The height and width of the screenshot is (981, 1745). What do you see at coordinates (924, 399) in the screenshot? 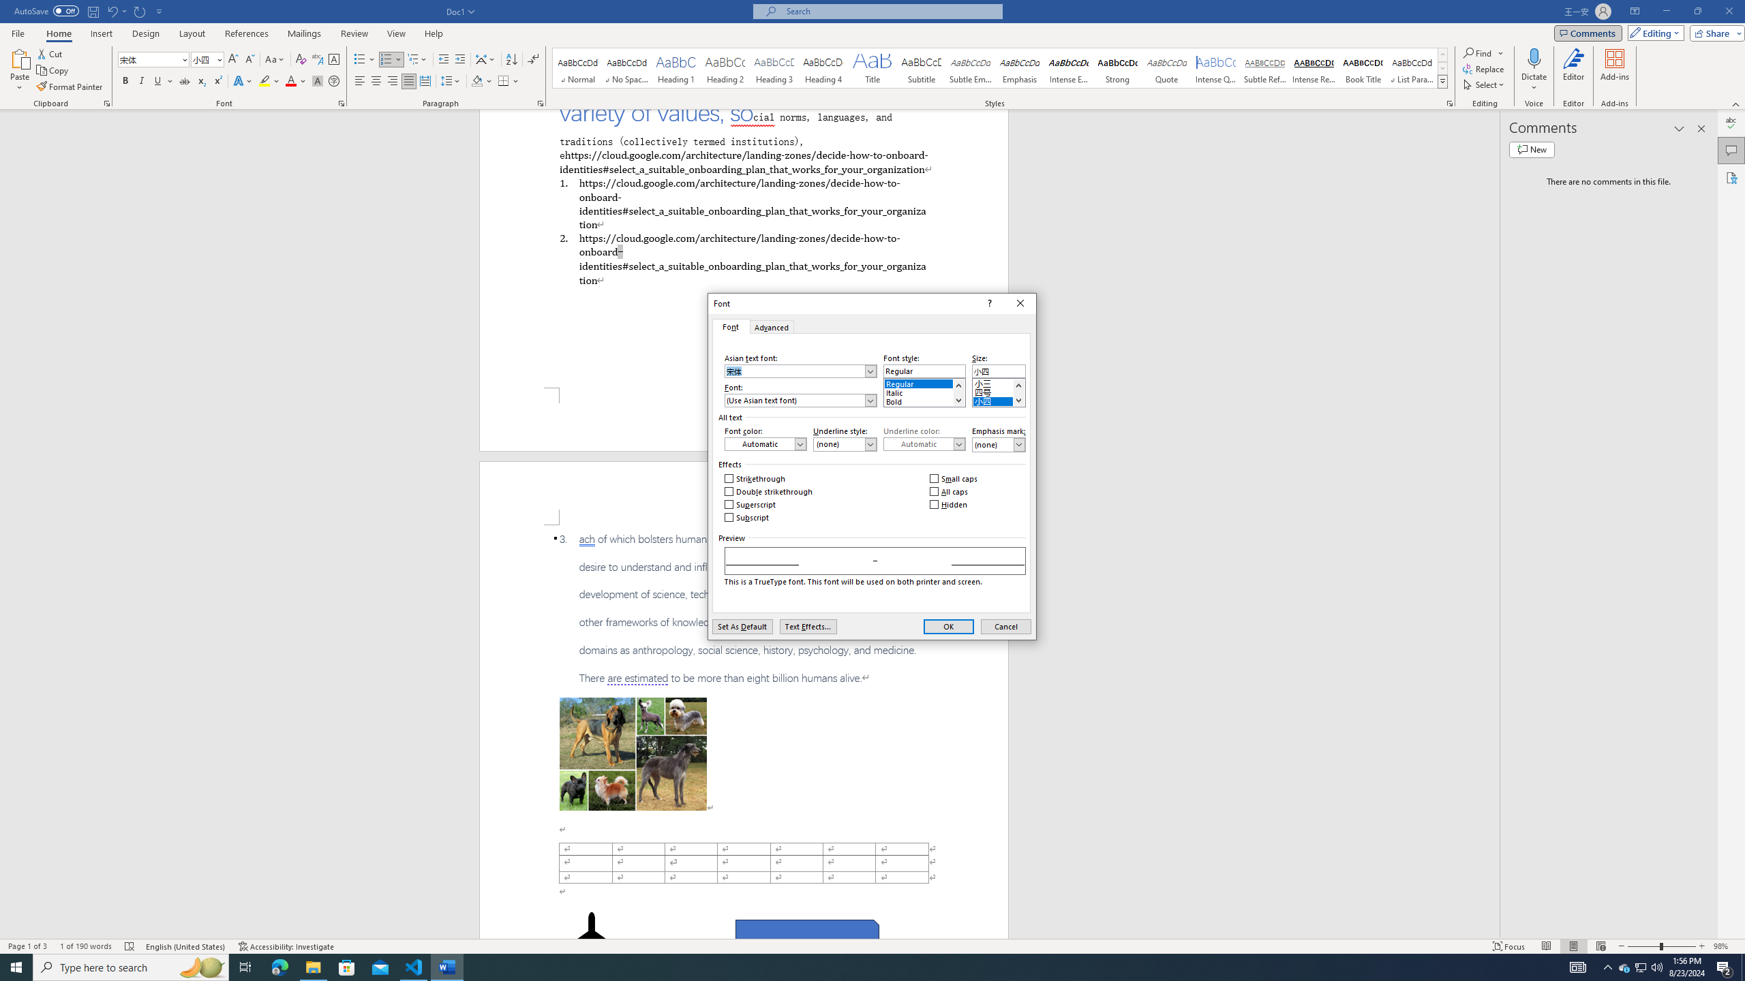
I see `Bold` at bounding box center [924, 399].